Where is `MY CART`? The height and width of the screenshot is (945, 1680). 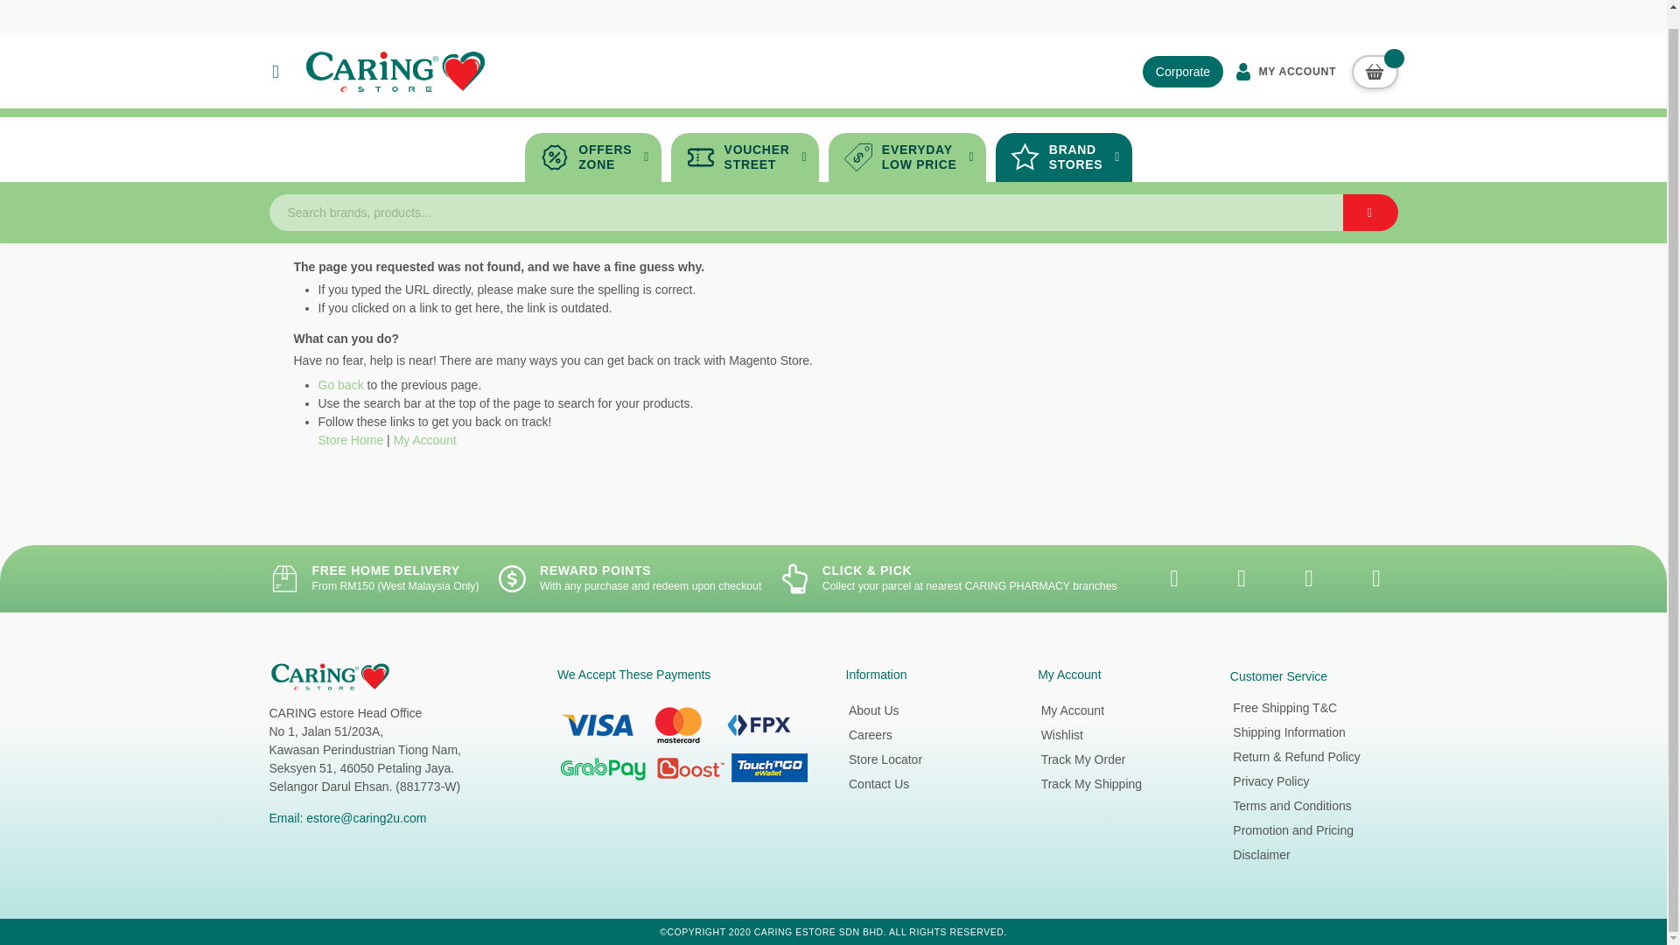
MY CART is located at coordinates (1374, 54).